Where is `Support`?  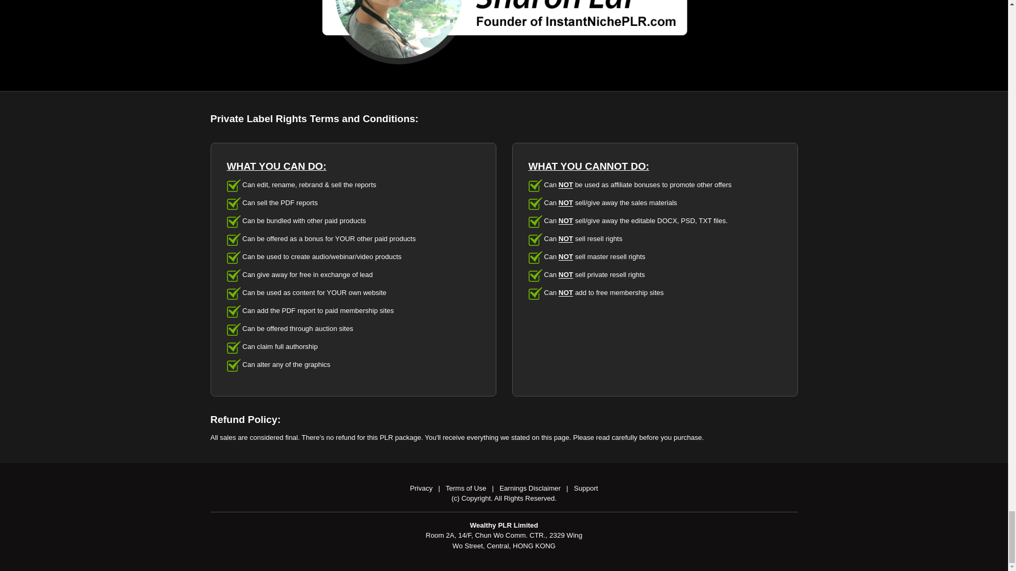
Support is located at coordinates (586, 487).